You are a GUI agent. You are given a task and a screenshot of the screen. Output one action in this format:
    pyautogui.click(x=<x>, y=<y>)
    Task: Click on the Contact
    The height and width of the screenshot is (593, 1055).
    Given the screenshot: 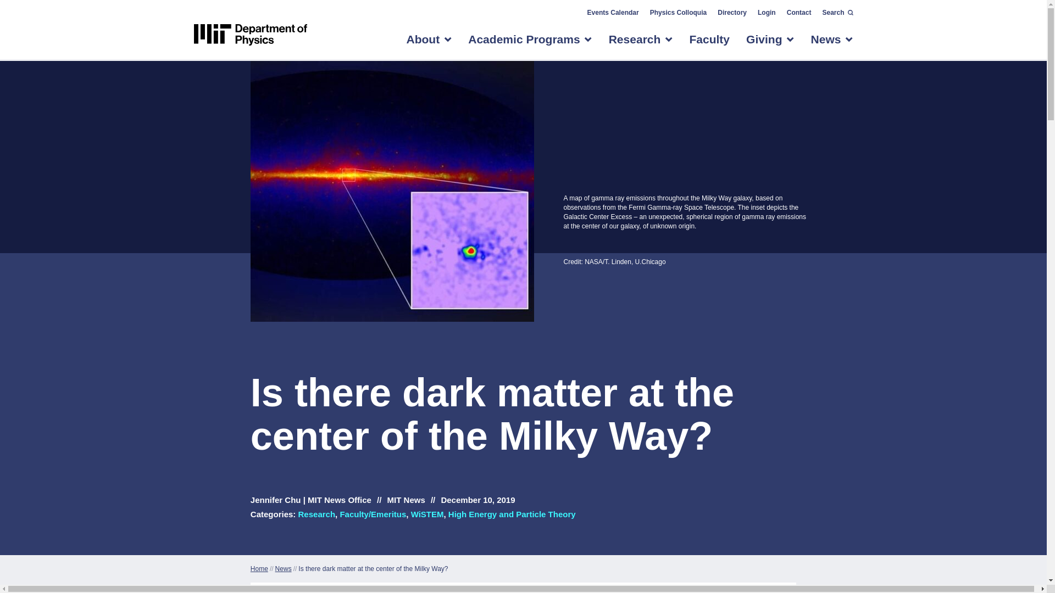 What is the action you would take?
    pyautogui.click(x=799, y=12)
    